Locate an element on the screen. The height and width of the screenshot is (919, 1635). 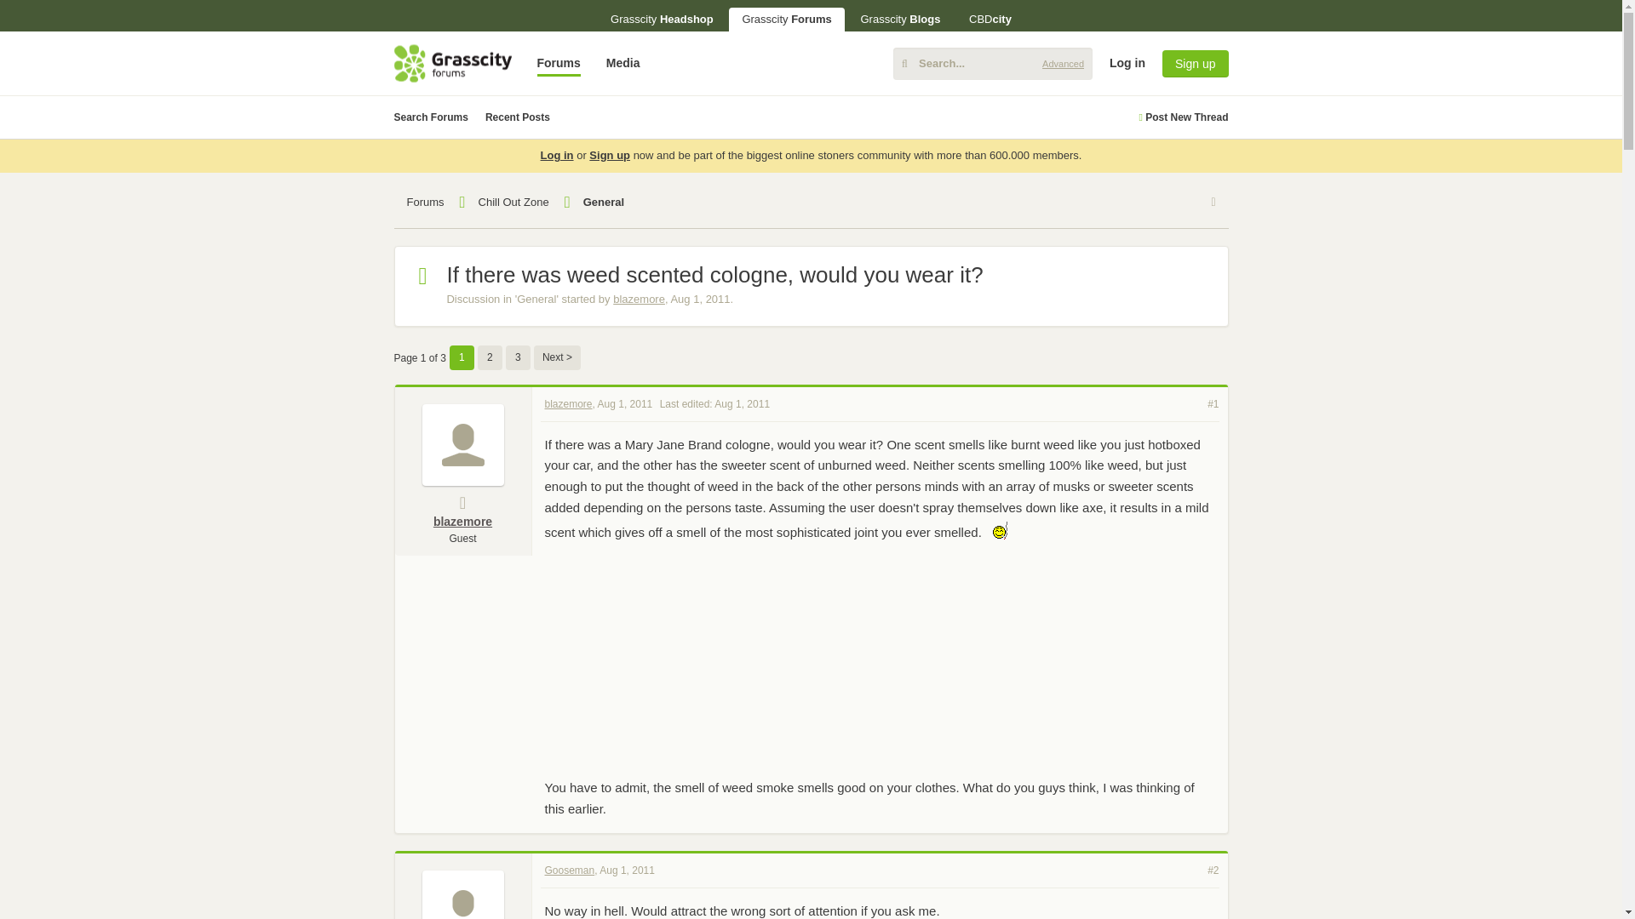
Smoking    :smoke: is located at coordinates (996, 529).